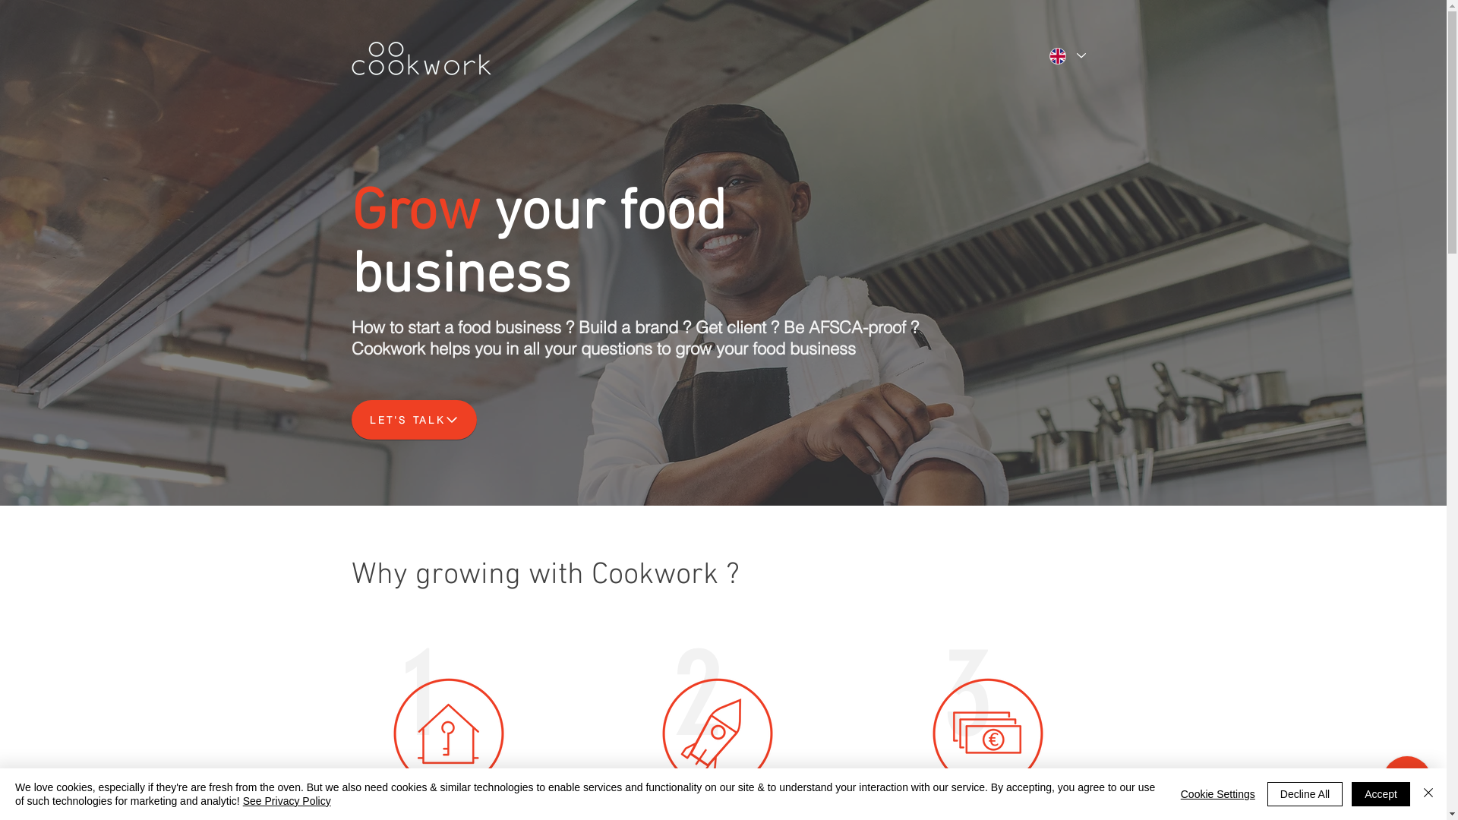  Describe the element at coordinates (1381, 794) in the screenshot. I see `Accept` at that location.